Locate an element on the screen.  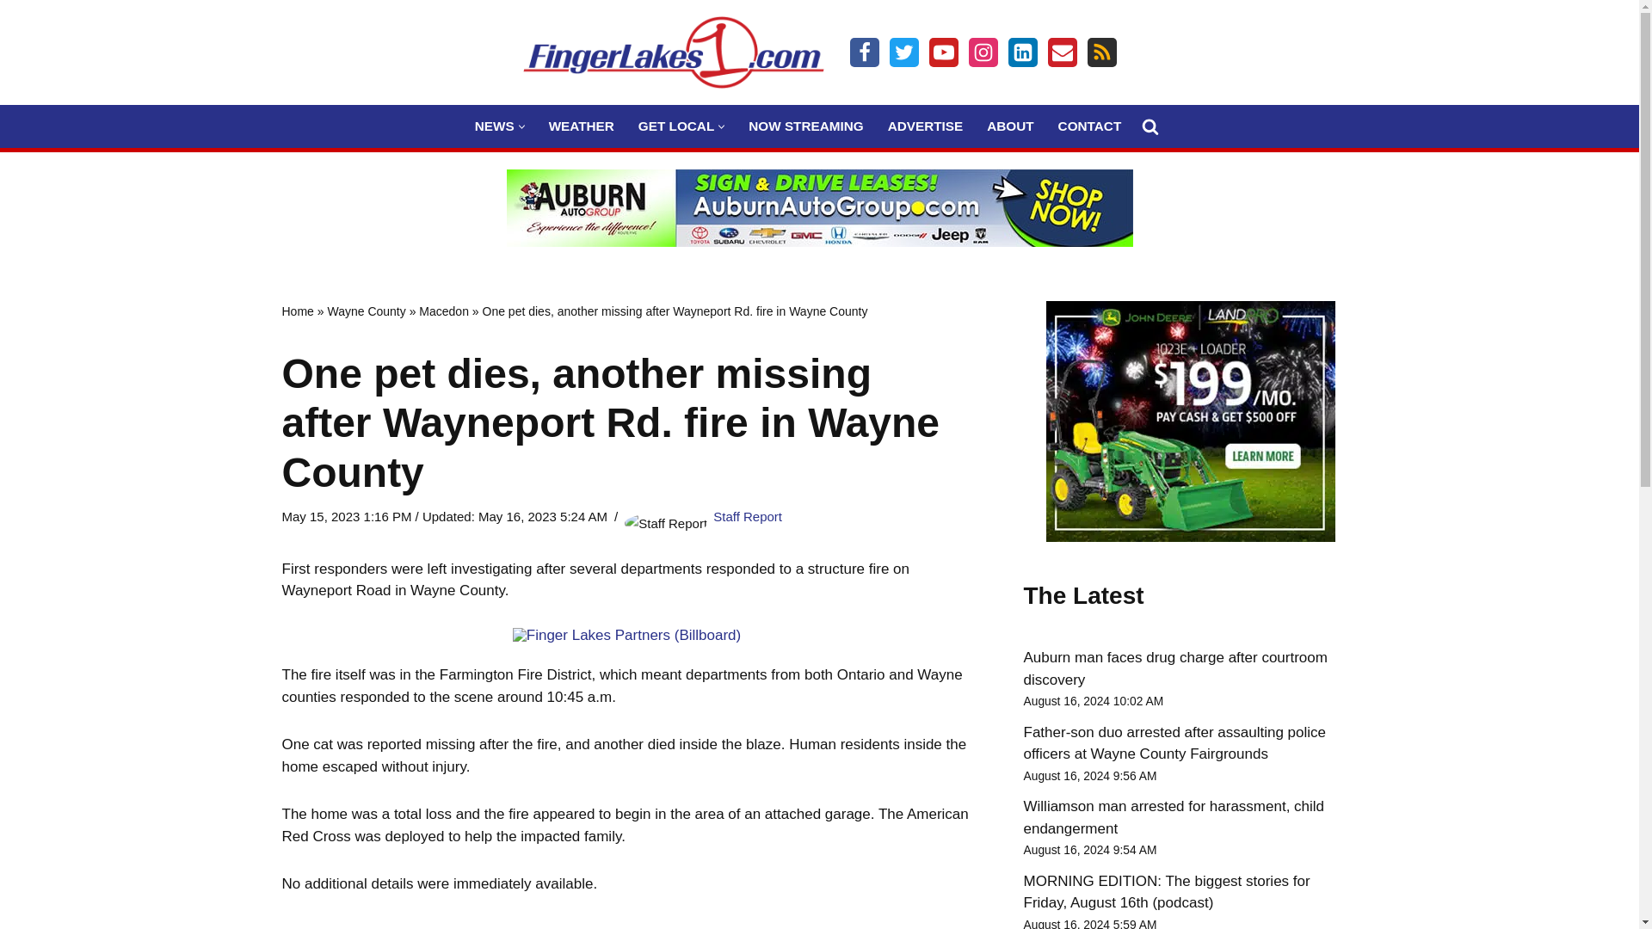
CONTACT is located at coordinates (1089, 126).